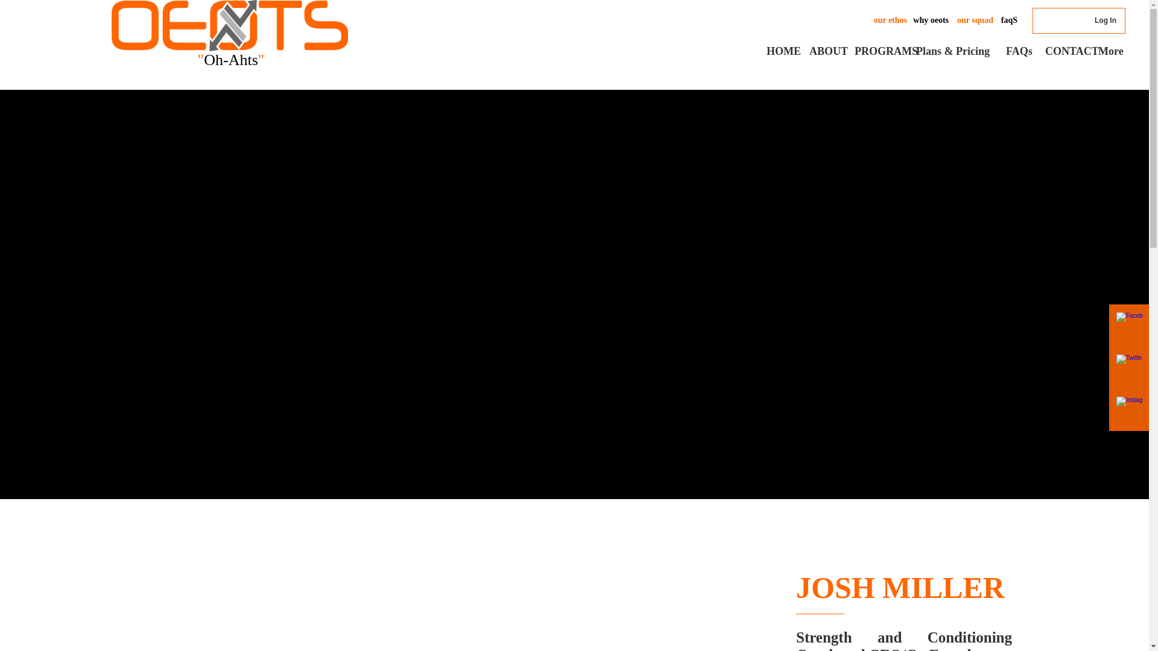  I want to click on our ethos, so click(890, 20).